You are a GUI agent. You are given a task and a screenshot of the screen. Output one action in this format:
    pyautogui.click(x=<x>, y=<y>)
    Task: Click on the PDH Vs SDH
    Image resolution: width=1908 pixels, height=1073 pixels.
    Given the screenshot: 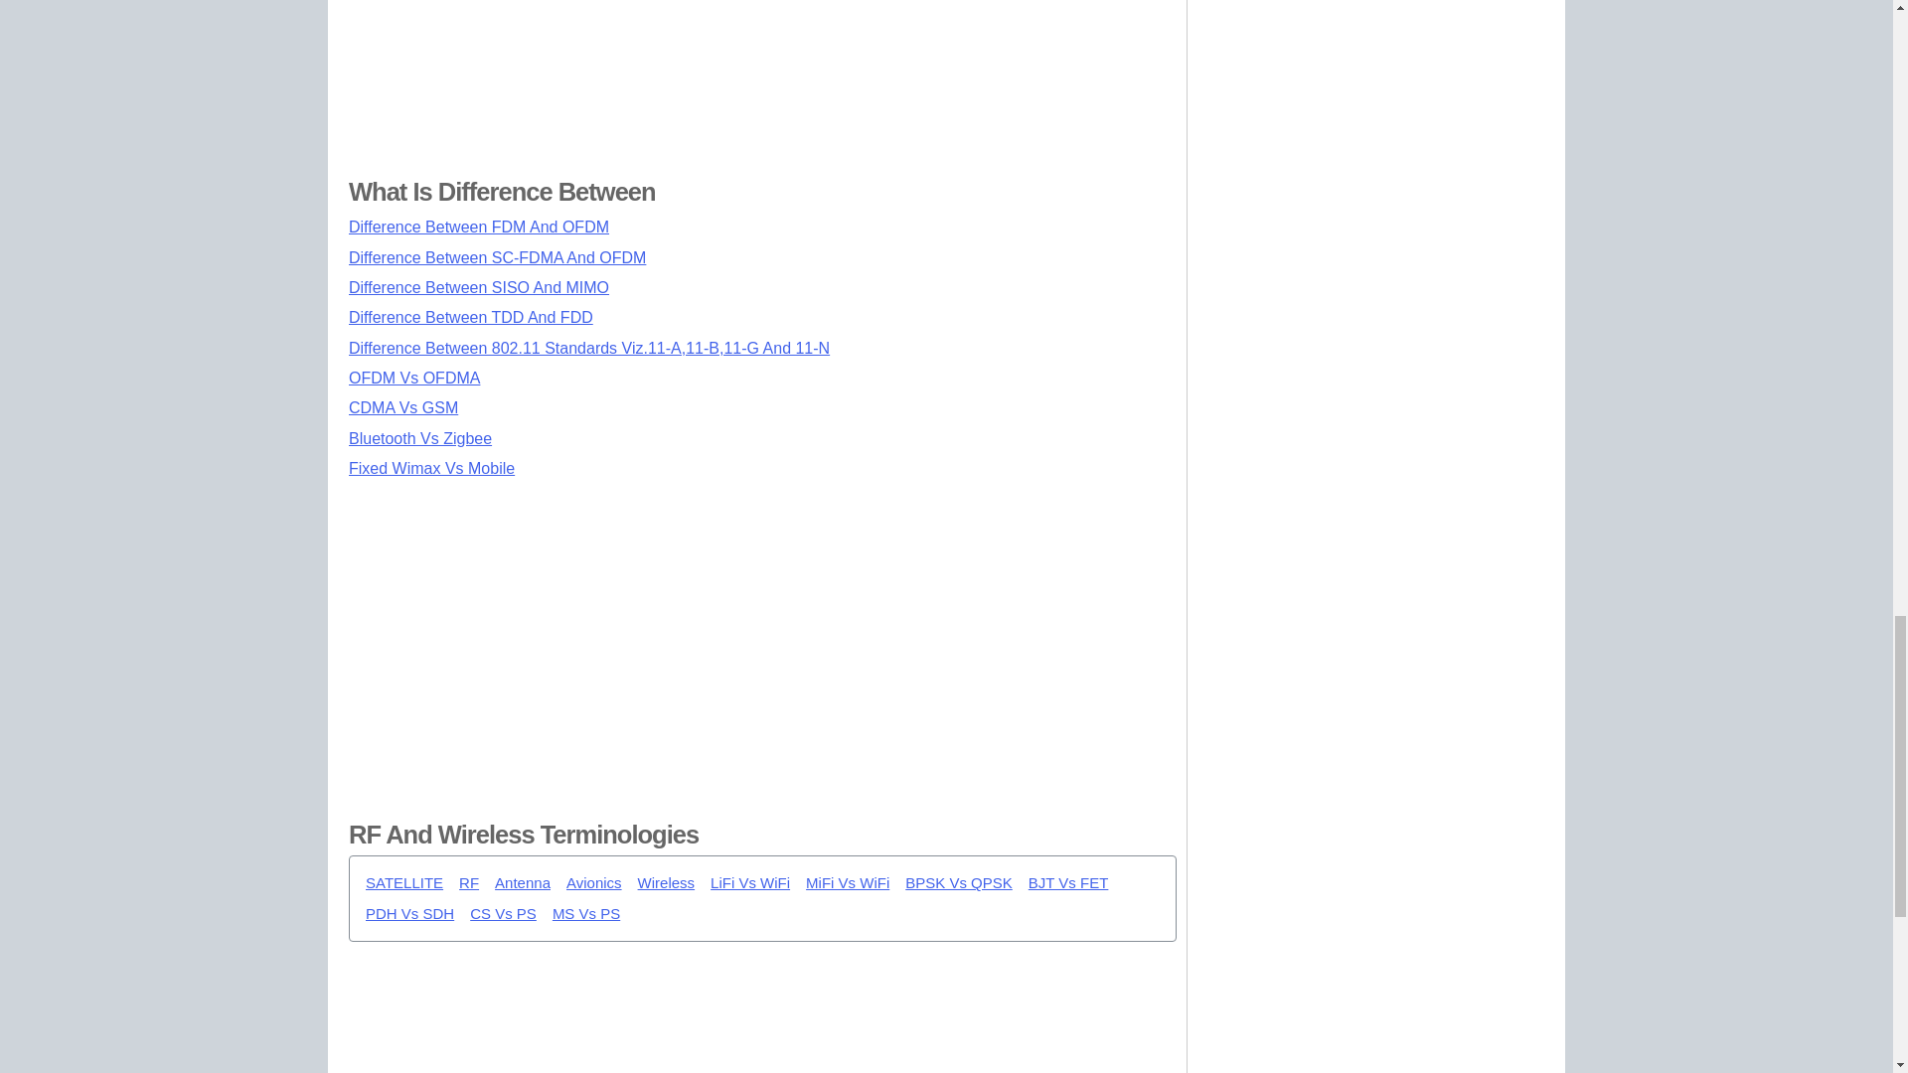 What is the action you would take?
    pyautogui.click(x=409, y=914)
    